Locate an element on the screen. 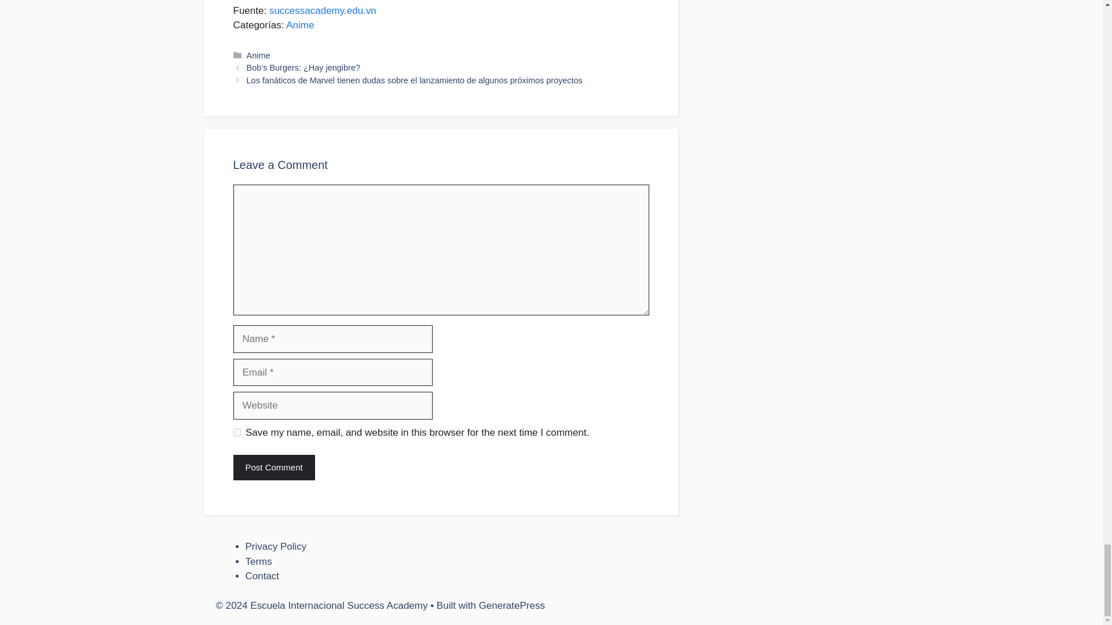 The width and height of the screenshot is (1112, 625). Post Comment is located at coordinates (273, 468).